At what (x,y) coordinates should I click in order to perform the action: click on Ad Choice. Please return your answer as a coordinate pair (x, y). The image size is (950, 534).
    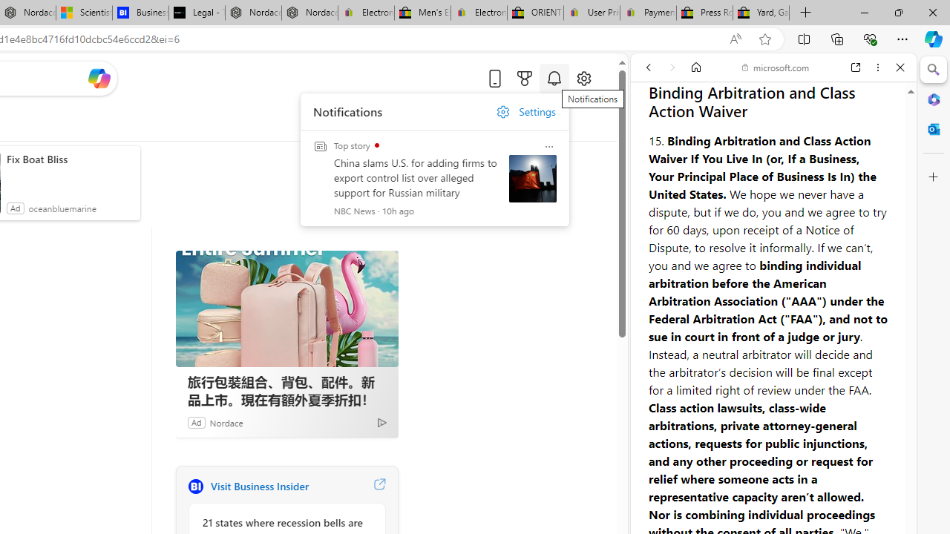
    Looking at the image, I should click on (381, 422).